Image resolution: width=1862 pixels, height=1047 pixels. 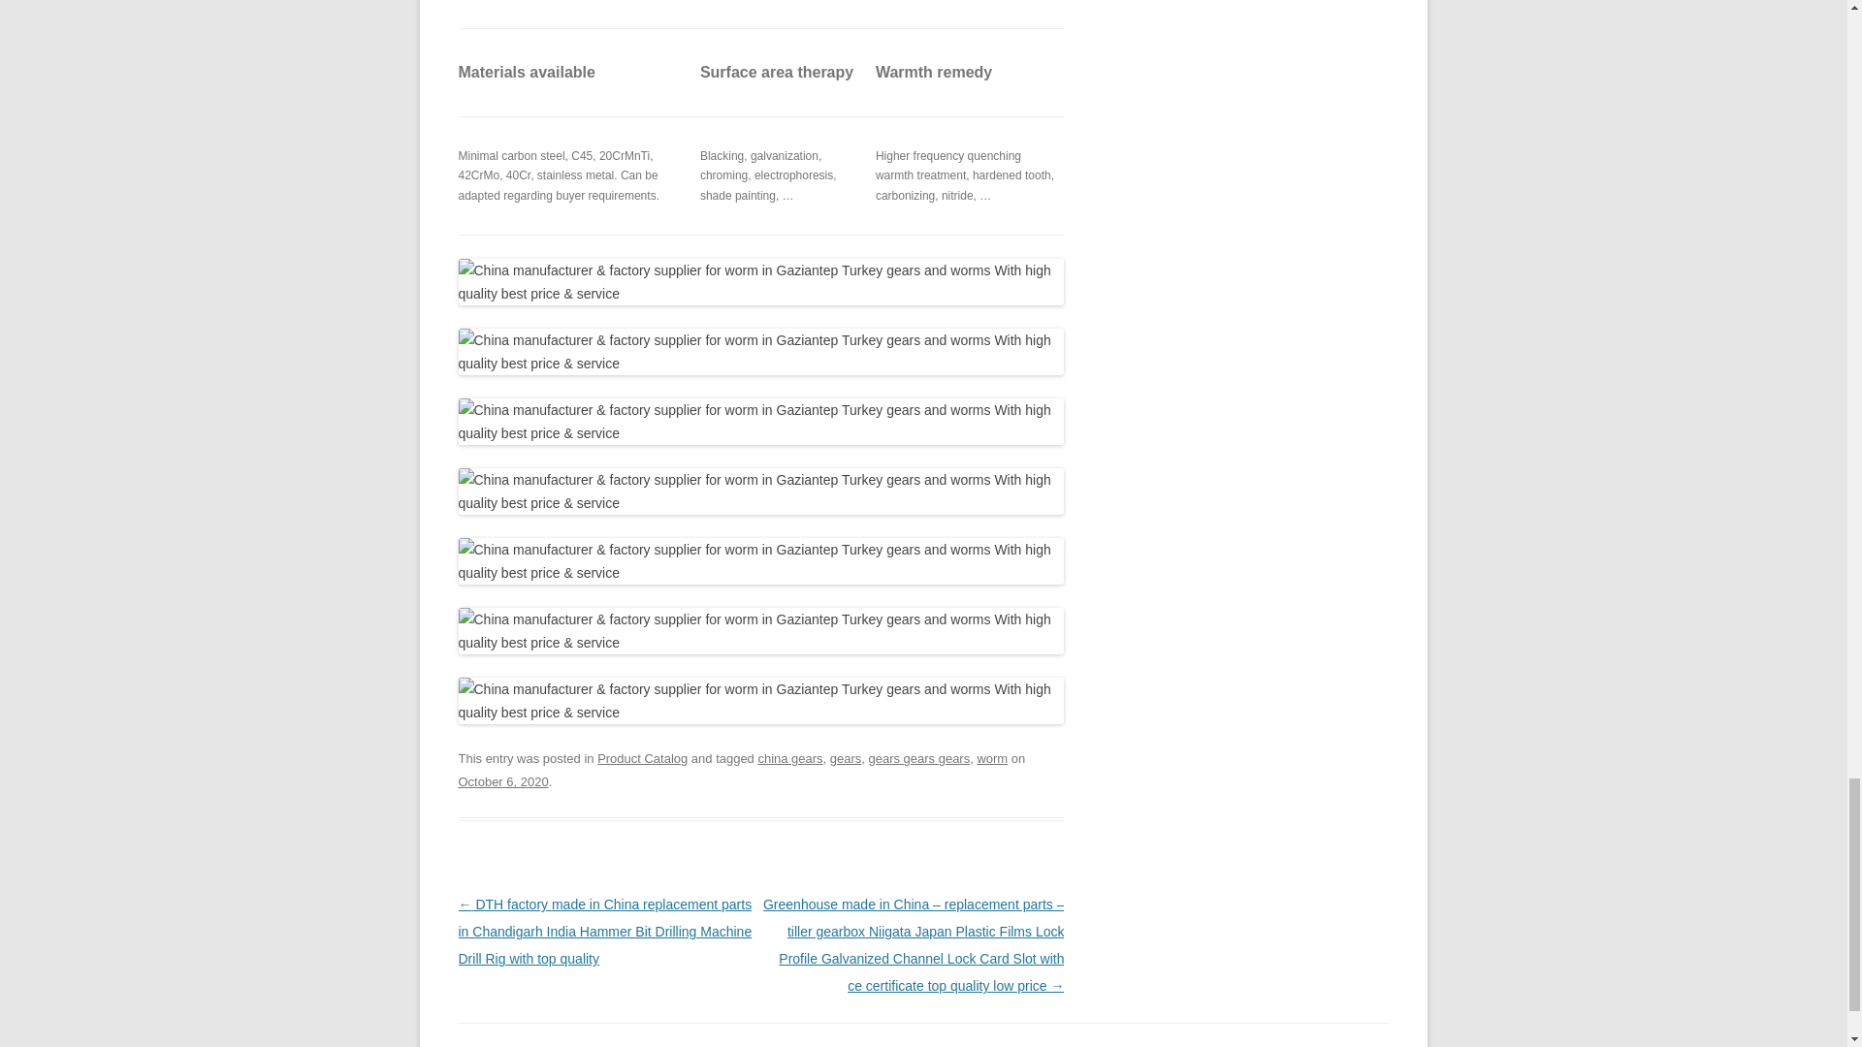 I want to click on worm, so click(x=991, y=758).